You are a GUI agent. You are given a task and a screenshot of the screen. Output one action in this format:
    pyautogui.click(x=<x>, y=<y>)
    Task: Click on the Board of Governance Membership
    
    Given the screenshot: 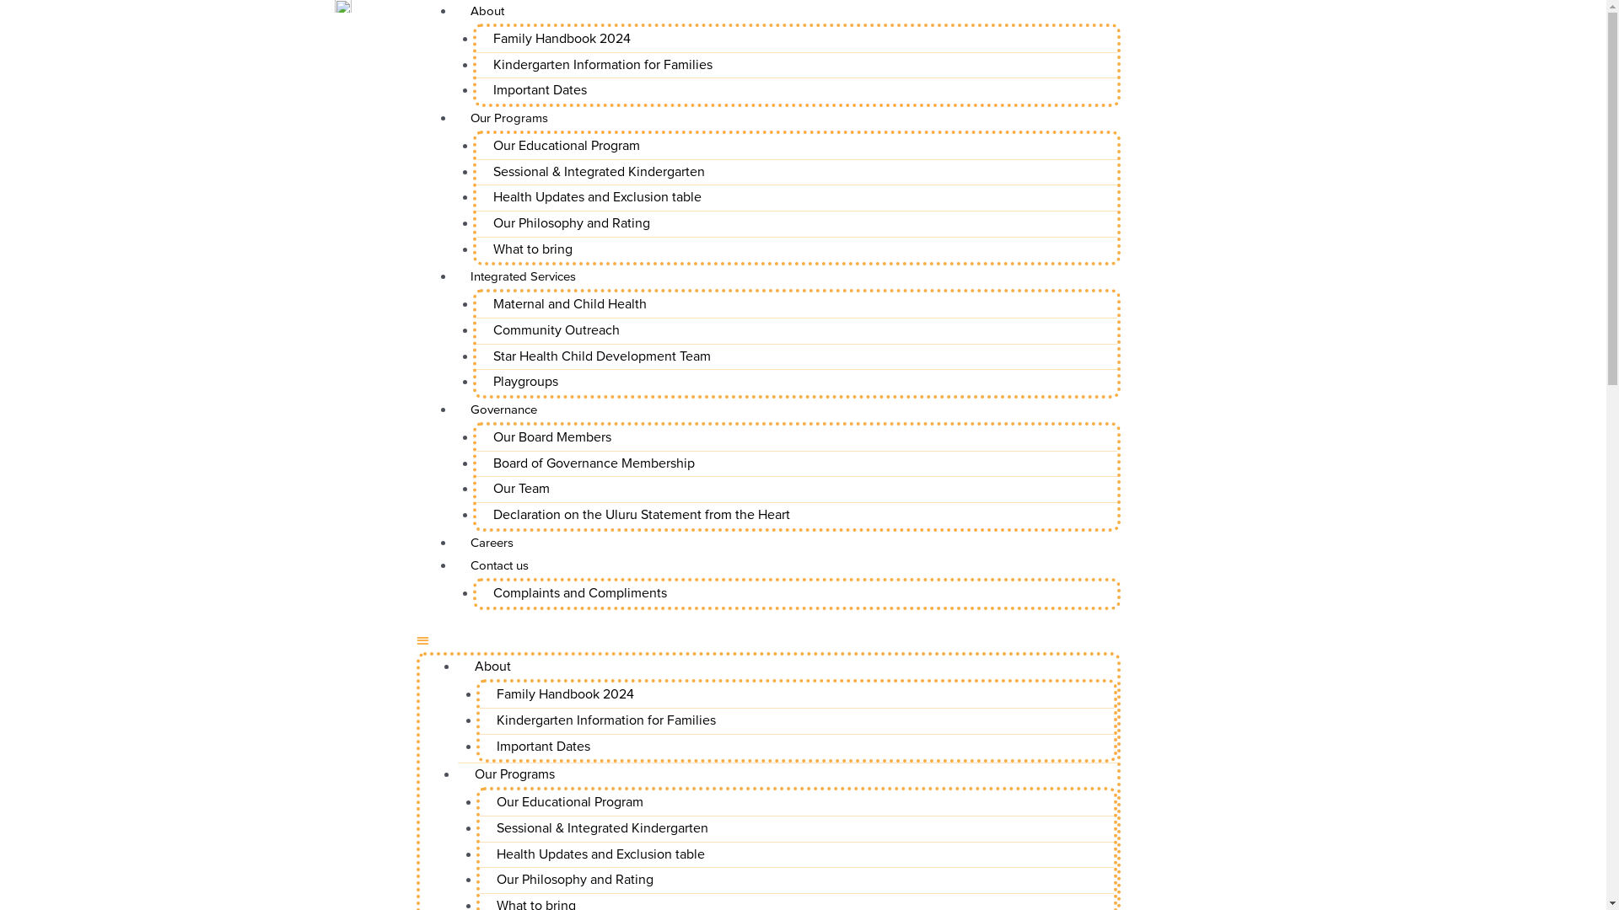 What is the action you would take?
    pyautogui.click(x=594, y=463)
    